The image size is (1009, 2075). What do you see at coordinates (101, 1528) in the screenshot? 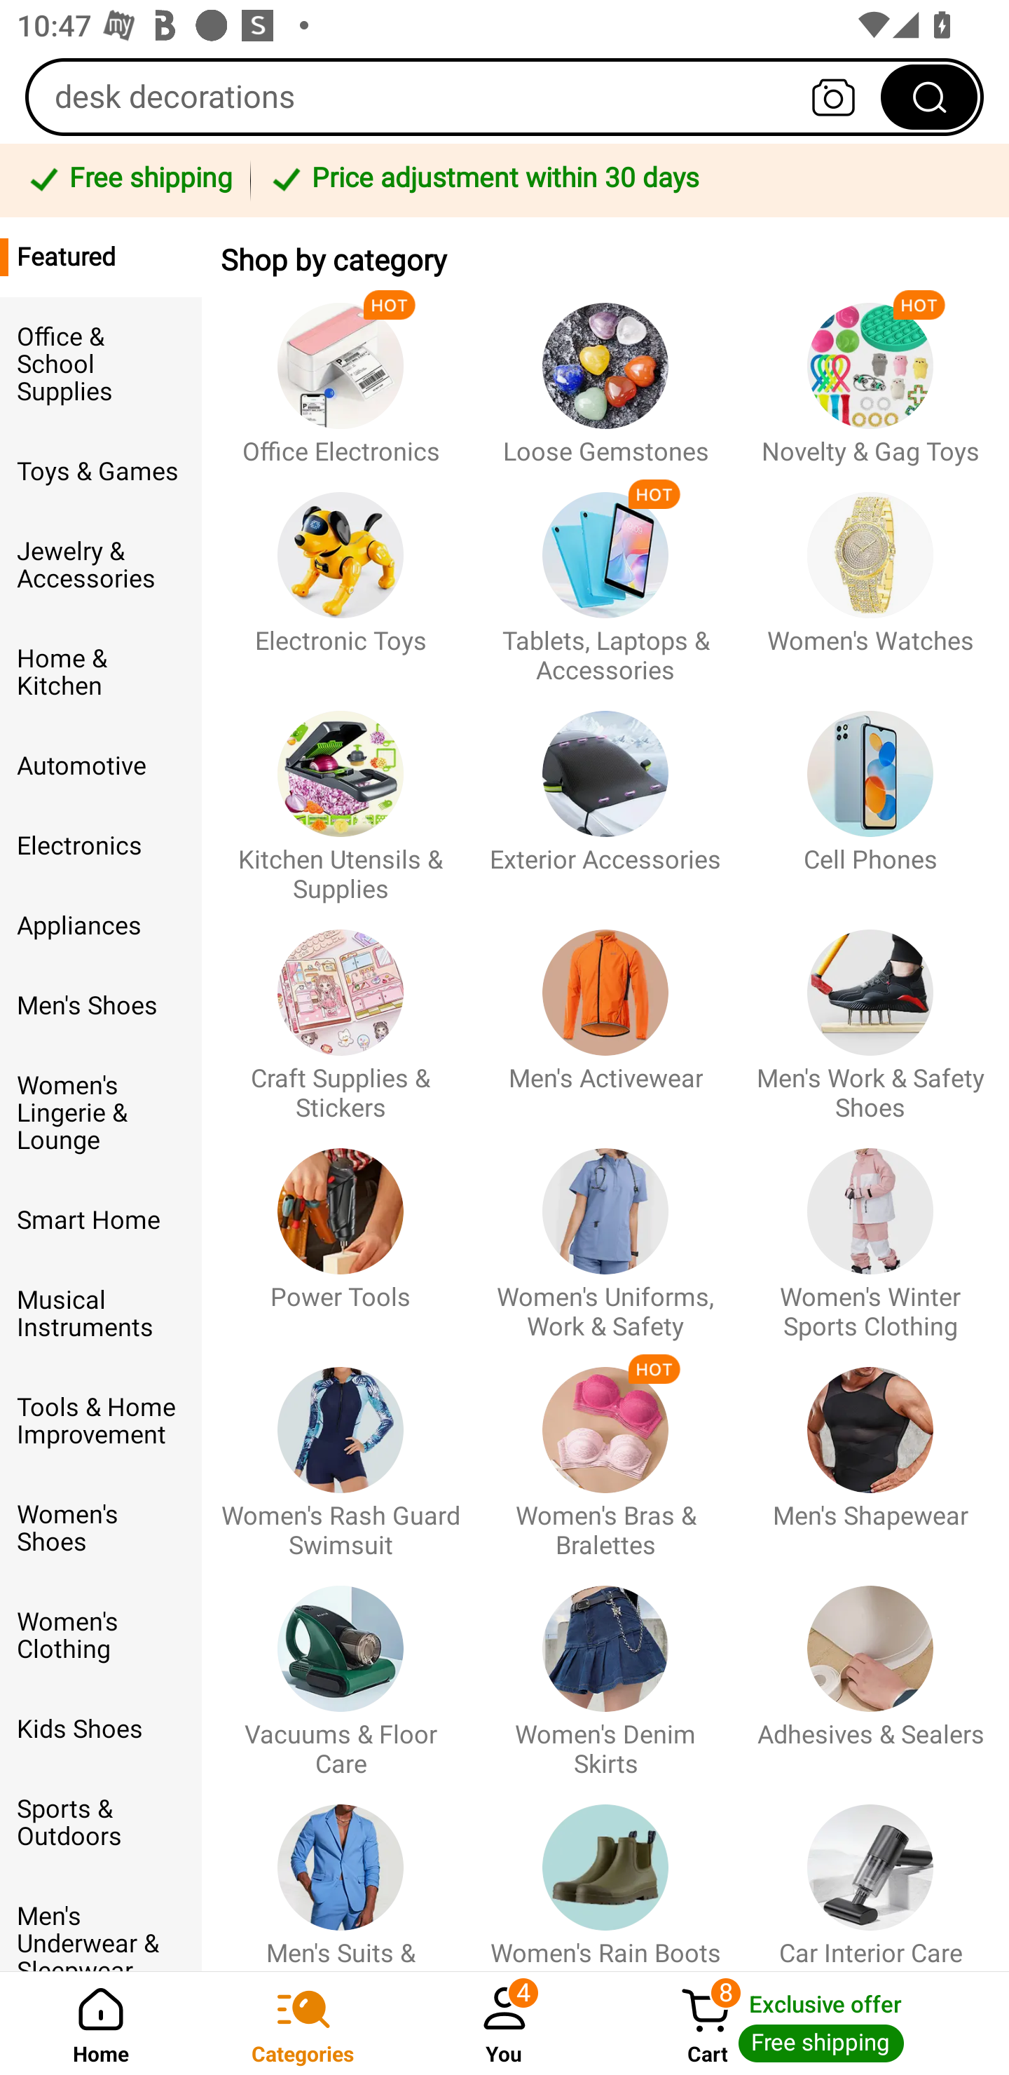
I see `Women's Shoes` at bounding box center [101, 1528].